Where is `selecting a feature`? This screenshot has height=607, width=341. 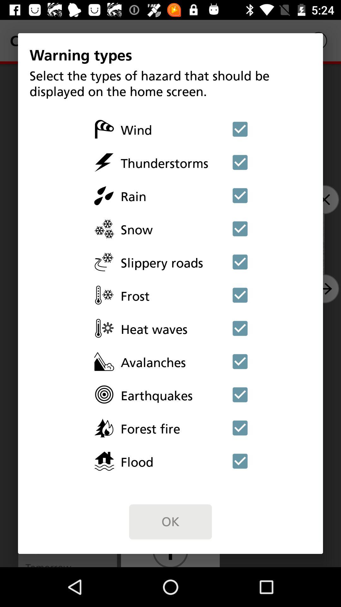
selecting a feature is located at coordinates (240, 295).